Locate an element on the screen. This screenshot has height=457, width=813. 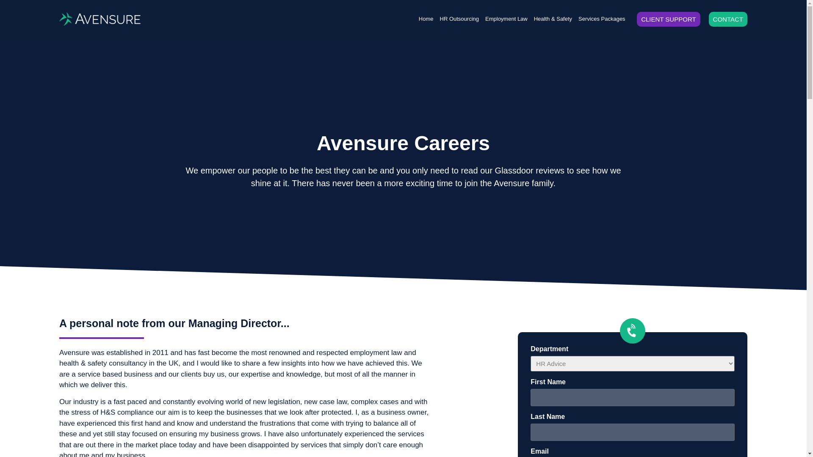
HR Outsourcing Services is located at coordinates (459, 19).